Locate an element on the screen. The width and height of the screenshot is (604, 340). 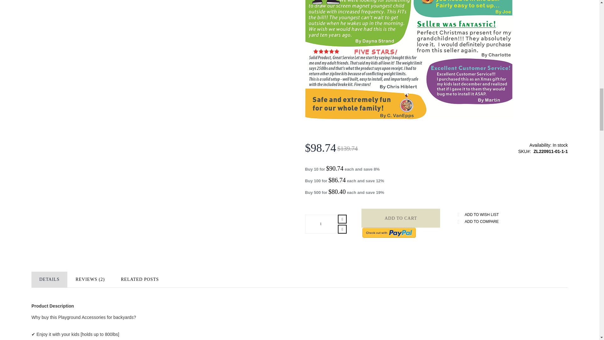
ADD TO COMPARE is located at coordinates (478, 222).